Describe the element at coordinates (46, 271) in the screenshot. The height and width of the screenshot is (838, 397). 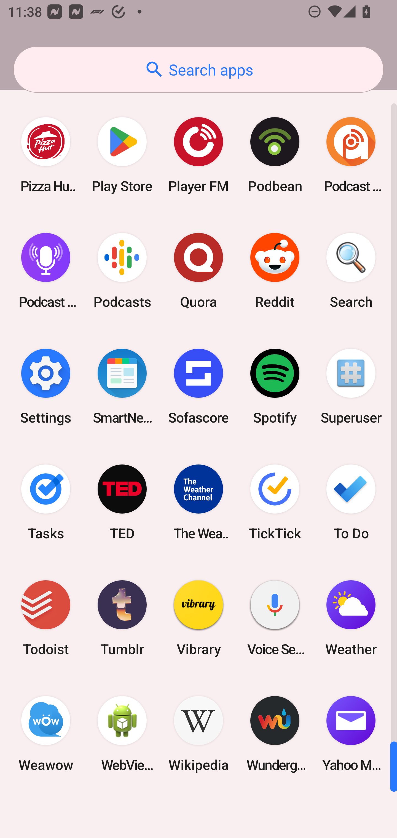
I see `Podcast Player` at that location.